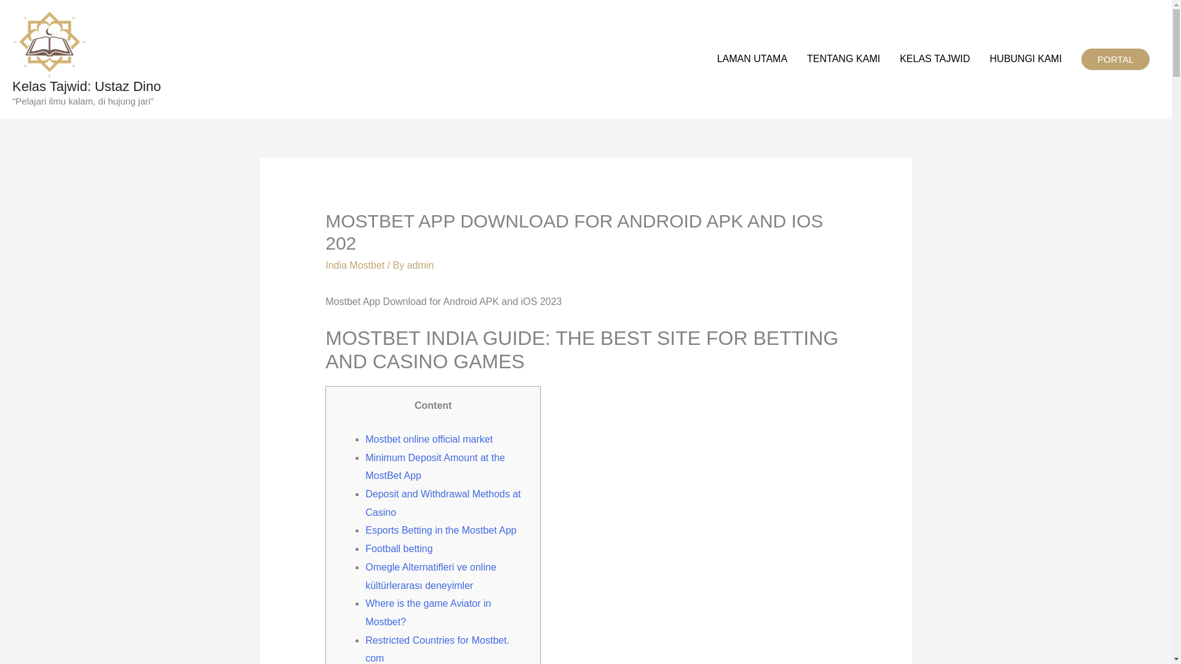 The height and width of the screenshot is (664, 1181). Describe the element at coordinates (421, 265) in the screenshot. I see `admin` at that location.